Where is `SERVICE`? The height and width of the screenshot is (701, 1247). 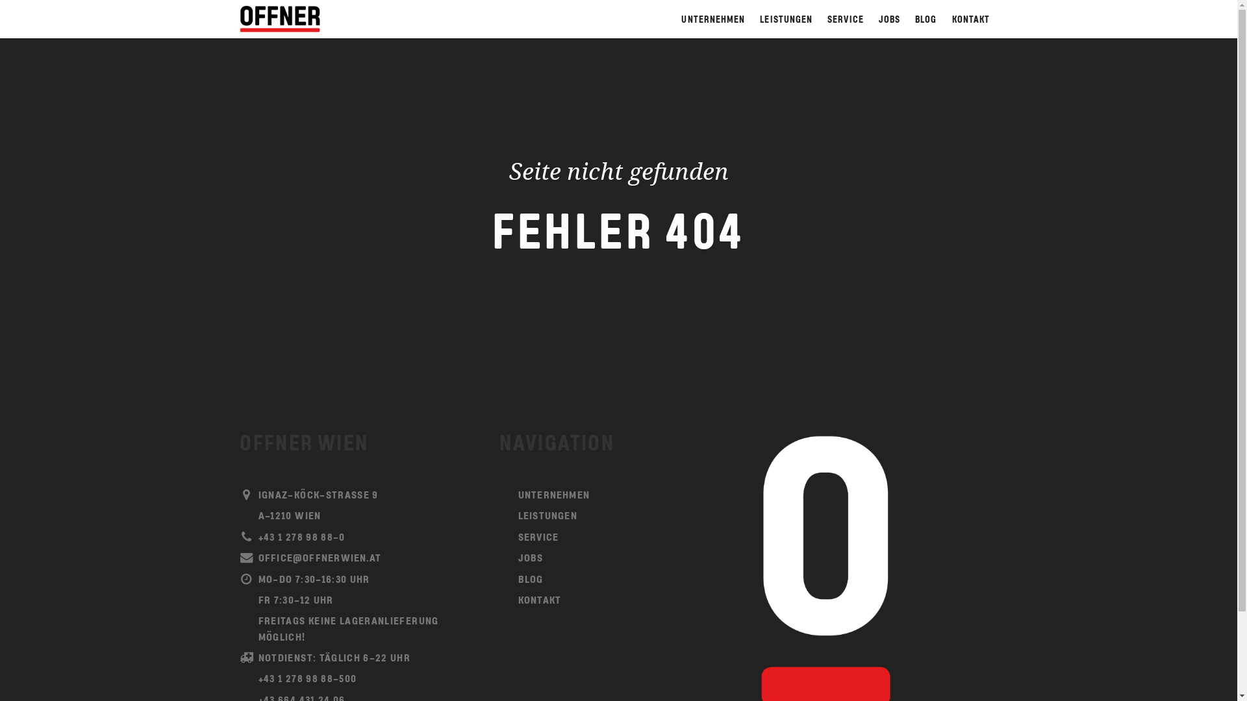
SERVICE is located at coordinates (618, 538).